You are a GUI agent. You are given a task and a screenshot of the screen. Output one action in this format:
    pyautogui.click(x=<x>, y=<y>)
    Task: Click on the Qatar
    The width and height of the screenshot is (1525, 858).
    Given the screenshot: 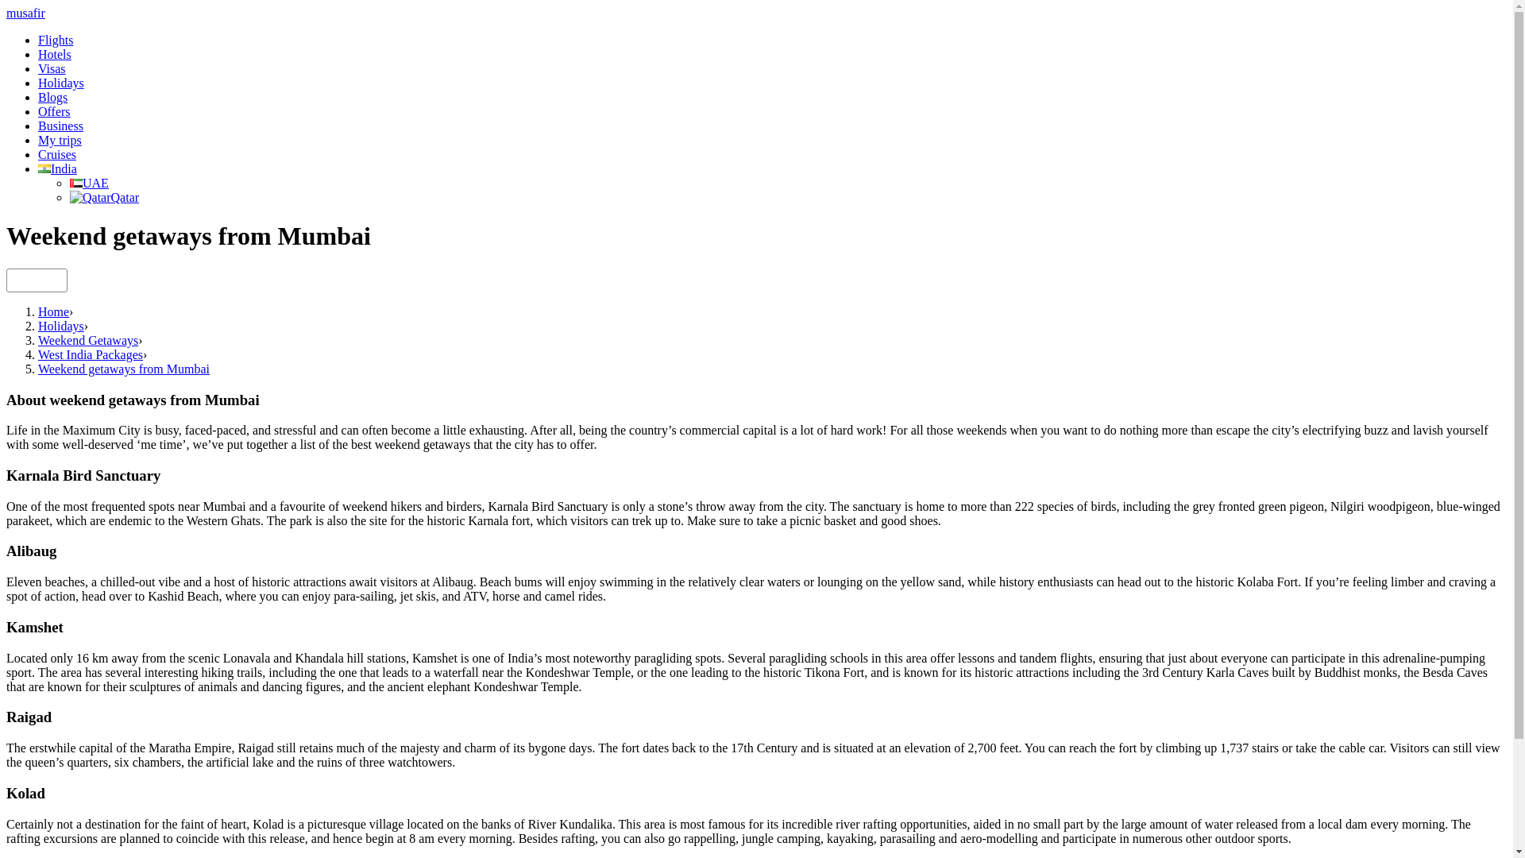 What is the action you would take?
    pyautogui.click(x=104, y=197)
    